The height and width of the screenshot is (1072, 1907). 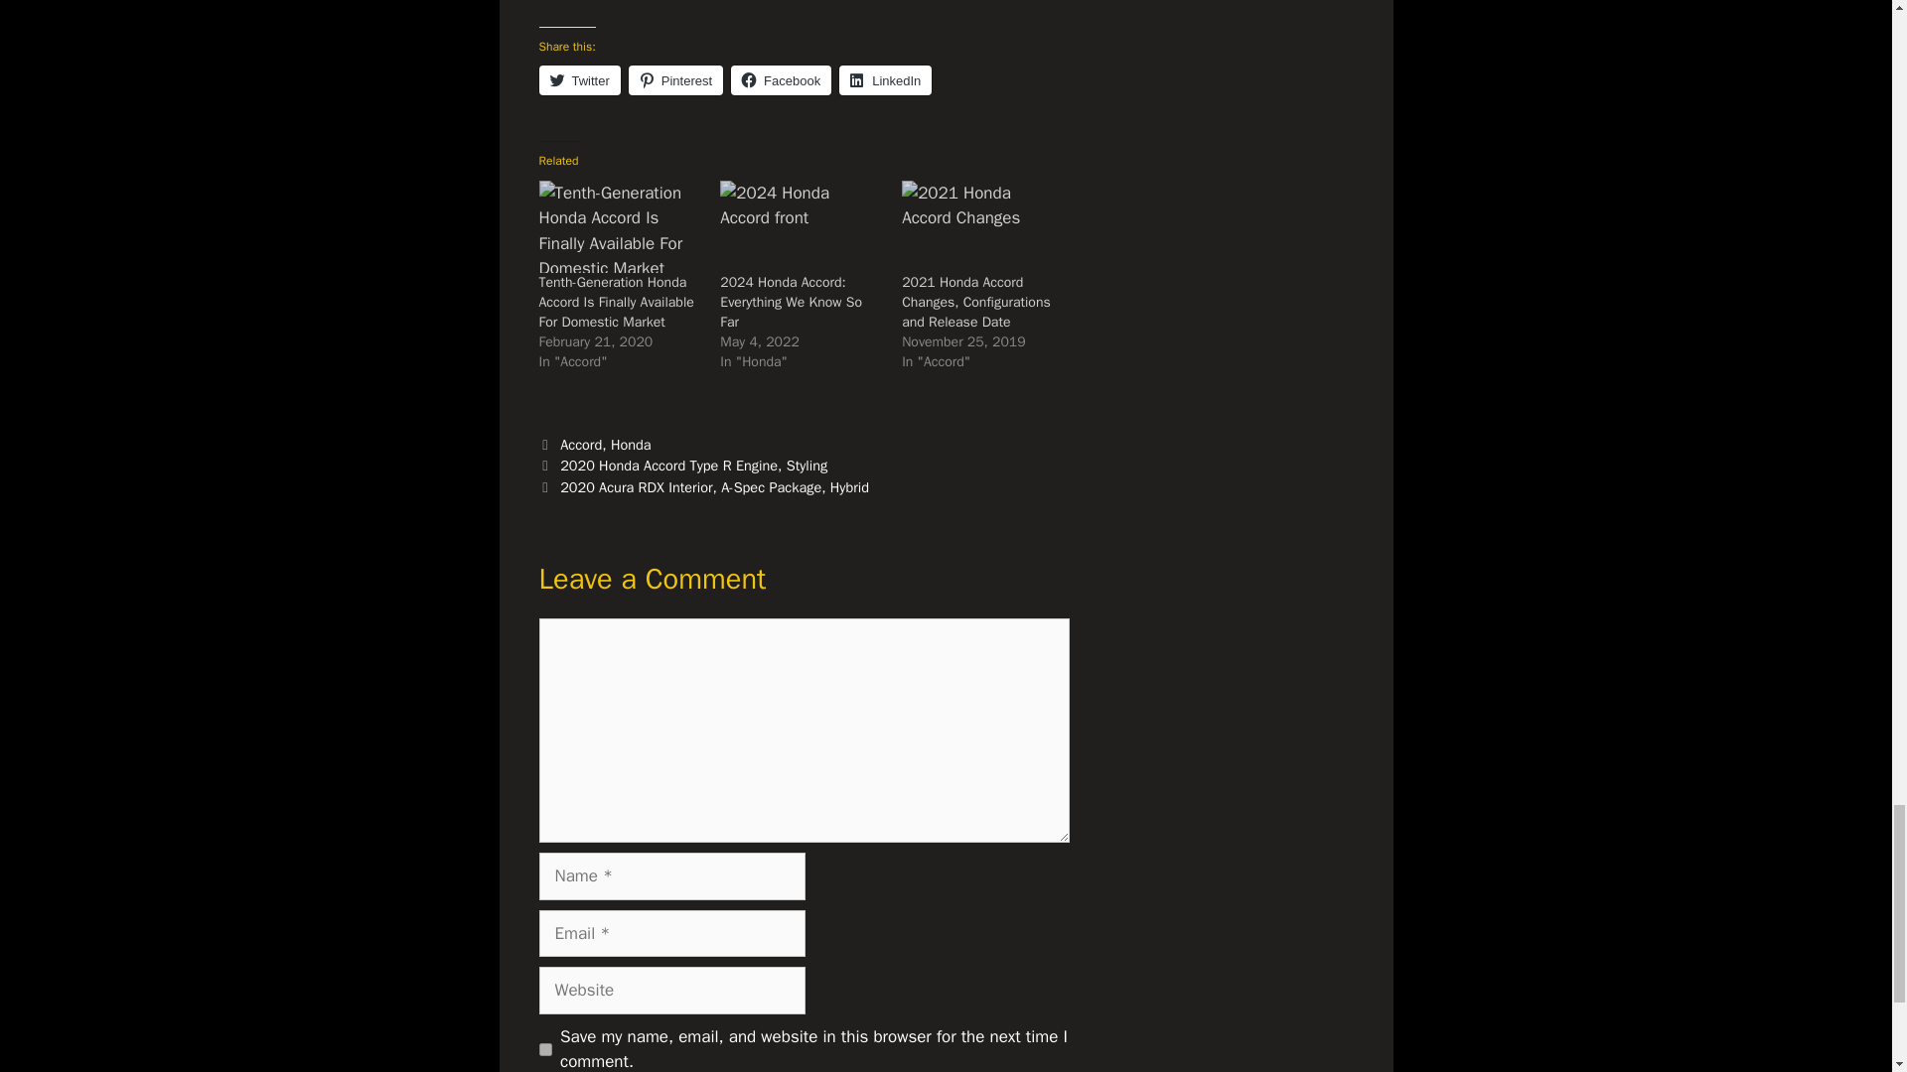 I want to click on 2024 Honda Accord: Everything We Know So Far, so click(x=791, y=302).